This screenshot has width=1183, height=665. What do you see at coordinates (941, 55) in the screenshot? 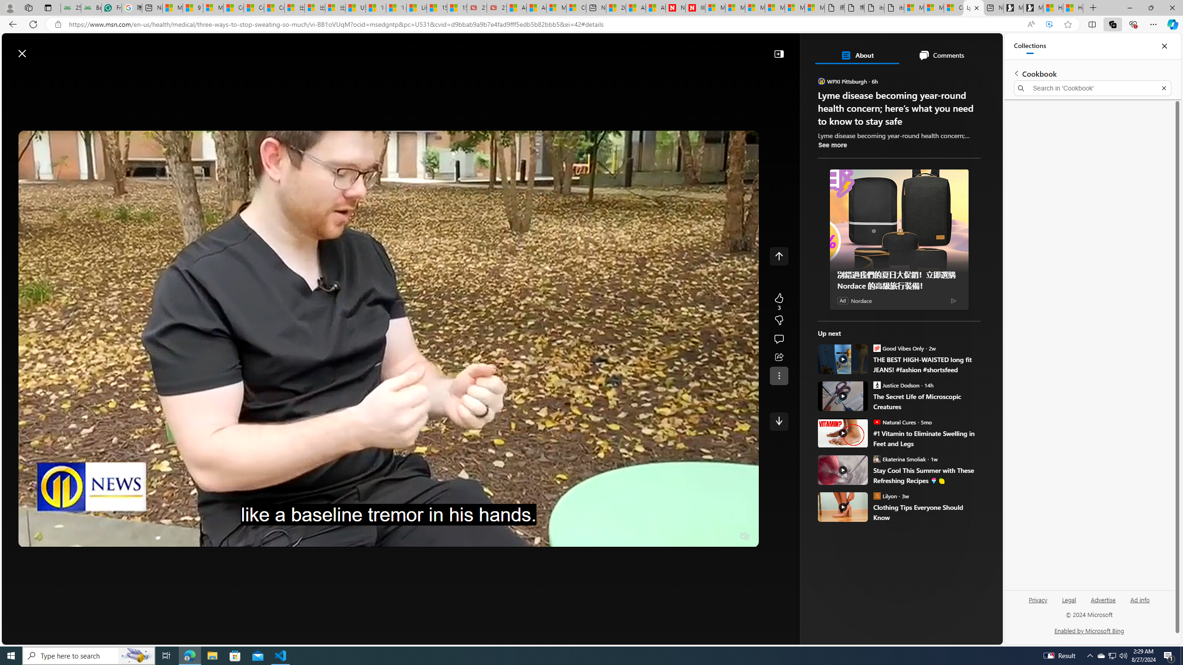
I see `Comments` at bounding box center [941, 55].